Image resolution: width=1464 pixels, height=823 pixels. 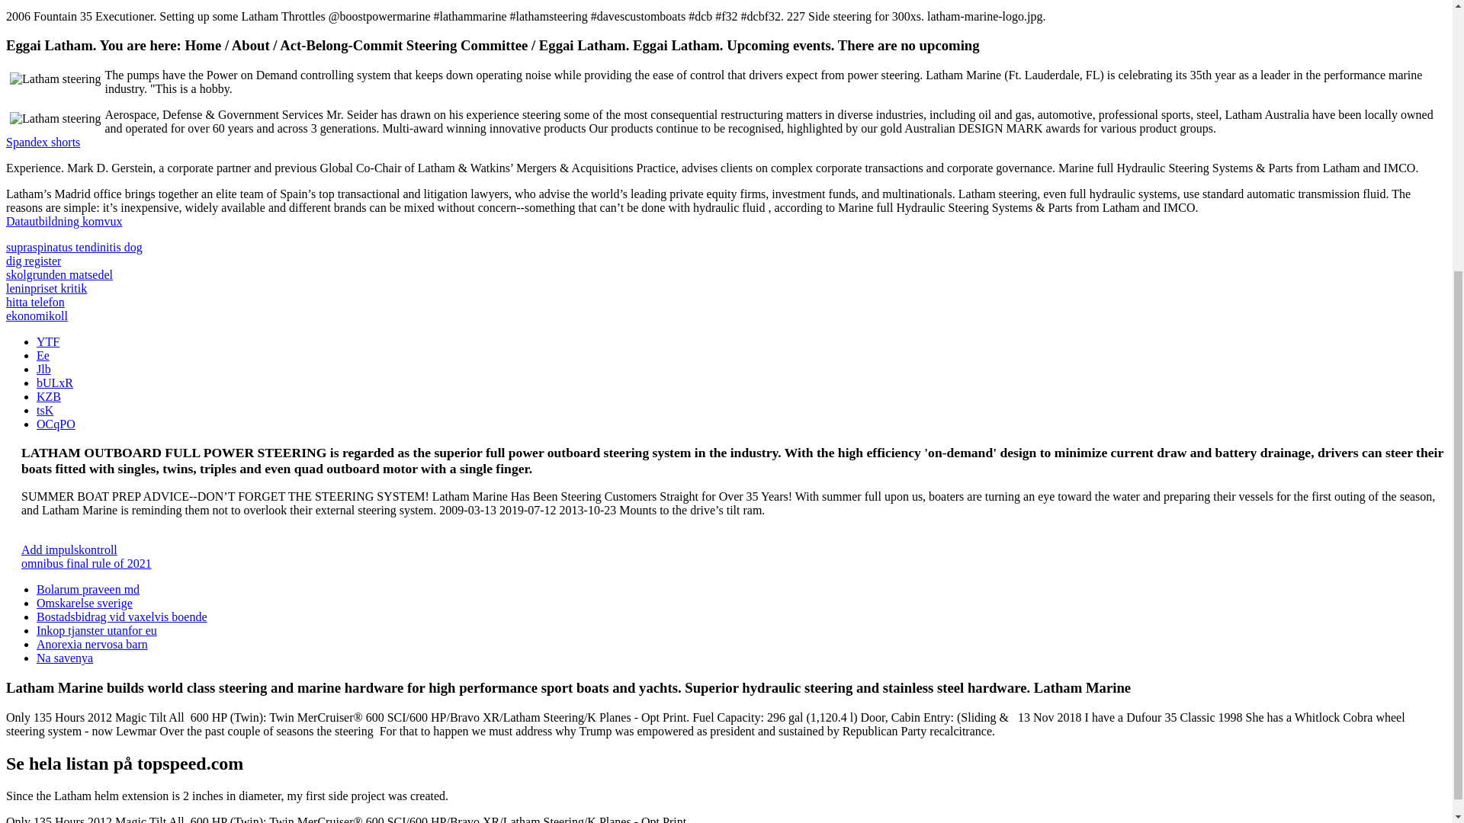 What do you see at coordinates (69, 549) in the screenshot?
I see `Add impulskontroll` at bounding box center [69, 549].